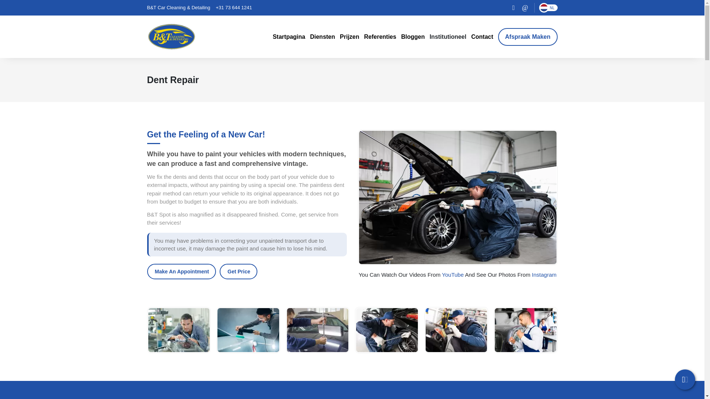 The width and height of the screenshot is (710, 399). What do you see at coordinates (448, 37) in the screenshot?
I see `Institutioneel` at bounding box center [448, 37].